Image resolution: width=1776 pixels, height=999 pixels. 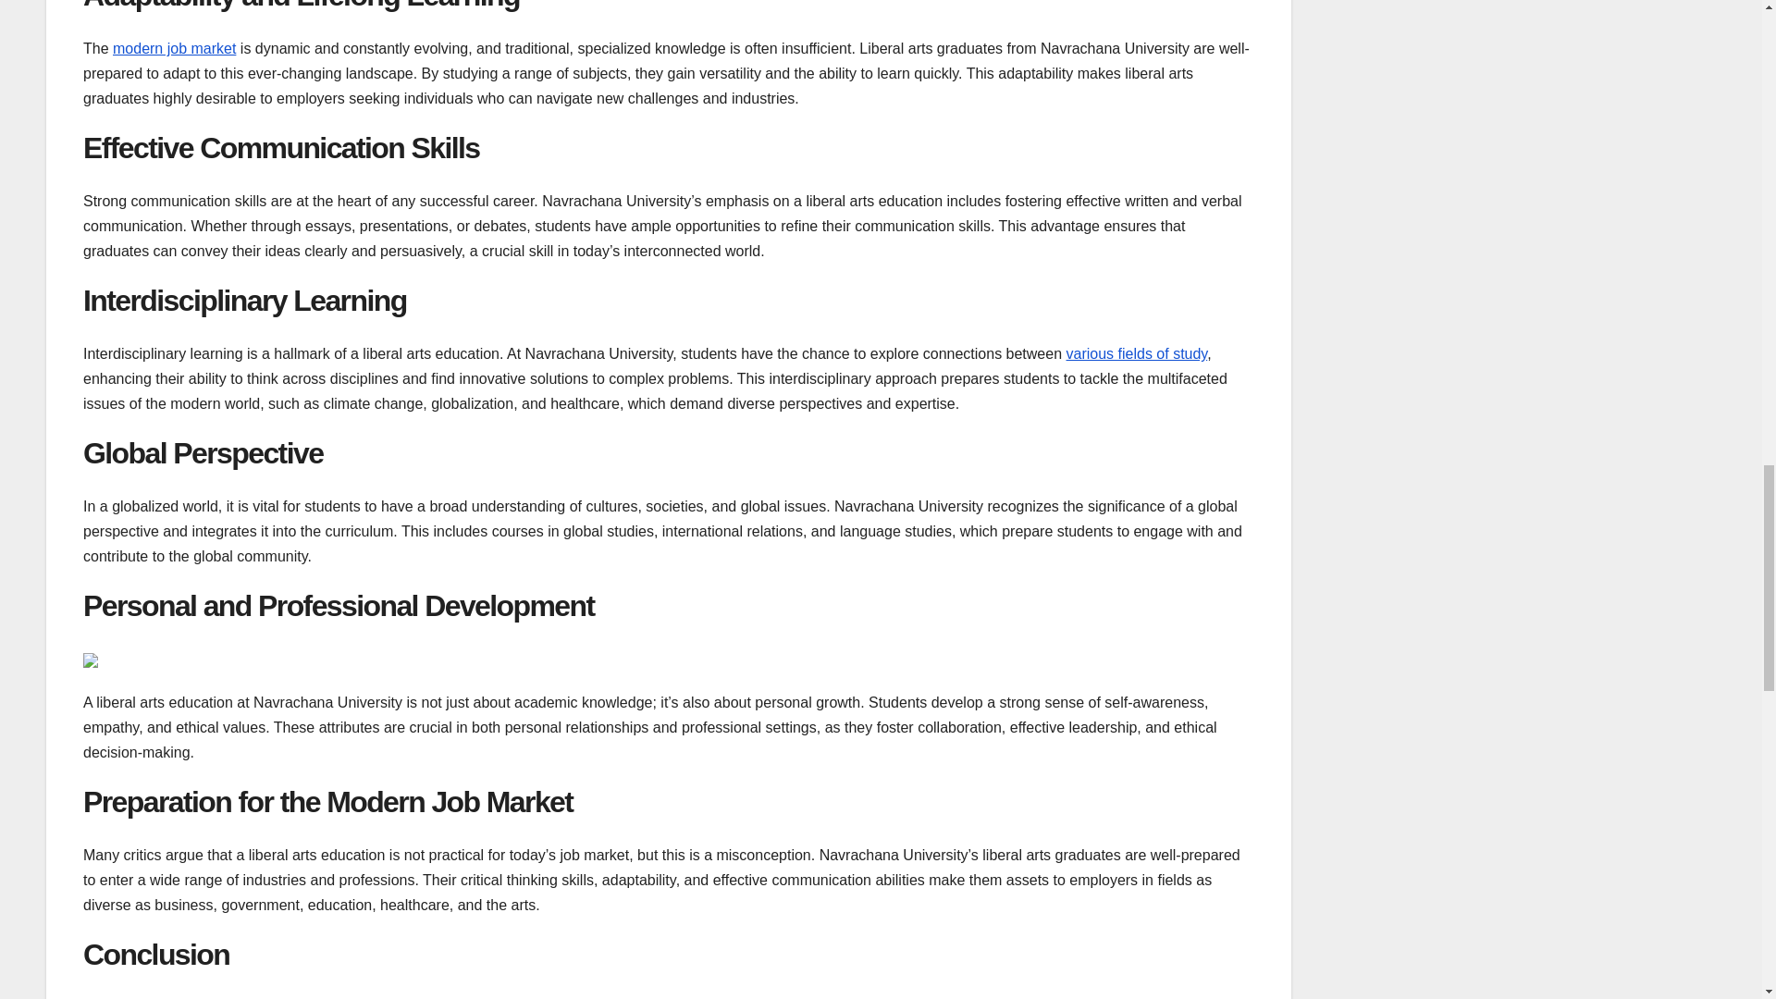 What do you see at coordinates (1137, 353) in the screenshot?
I see `various fields of study` at bounding box center [1137, 353].